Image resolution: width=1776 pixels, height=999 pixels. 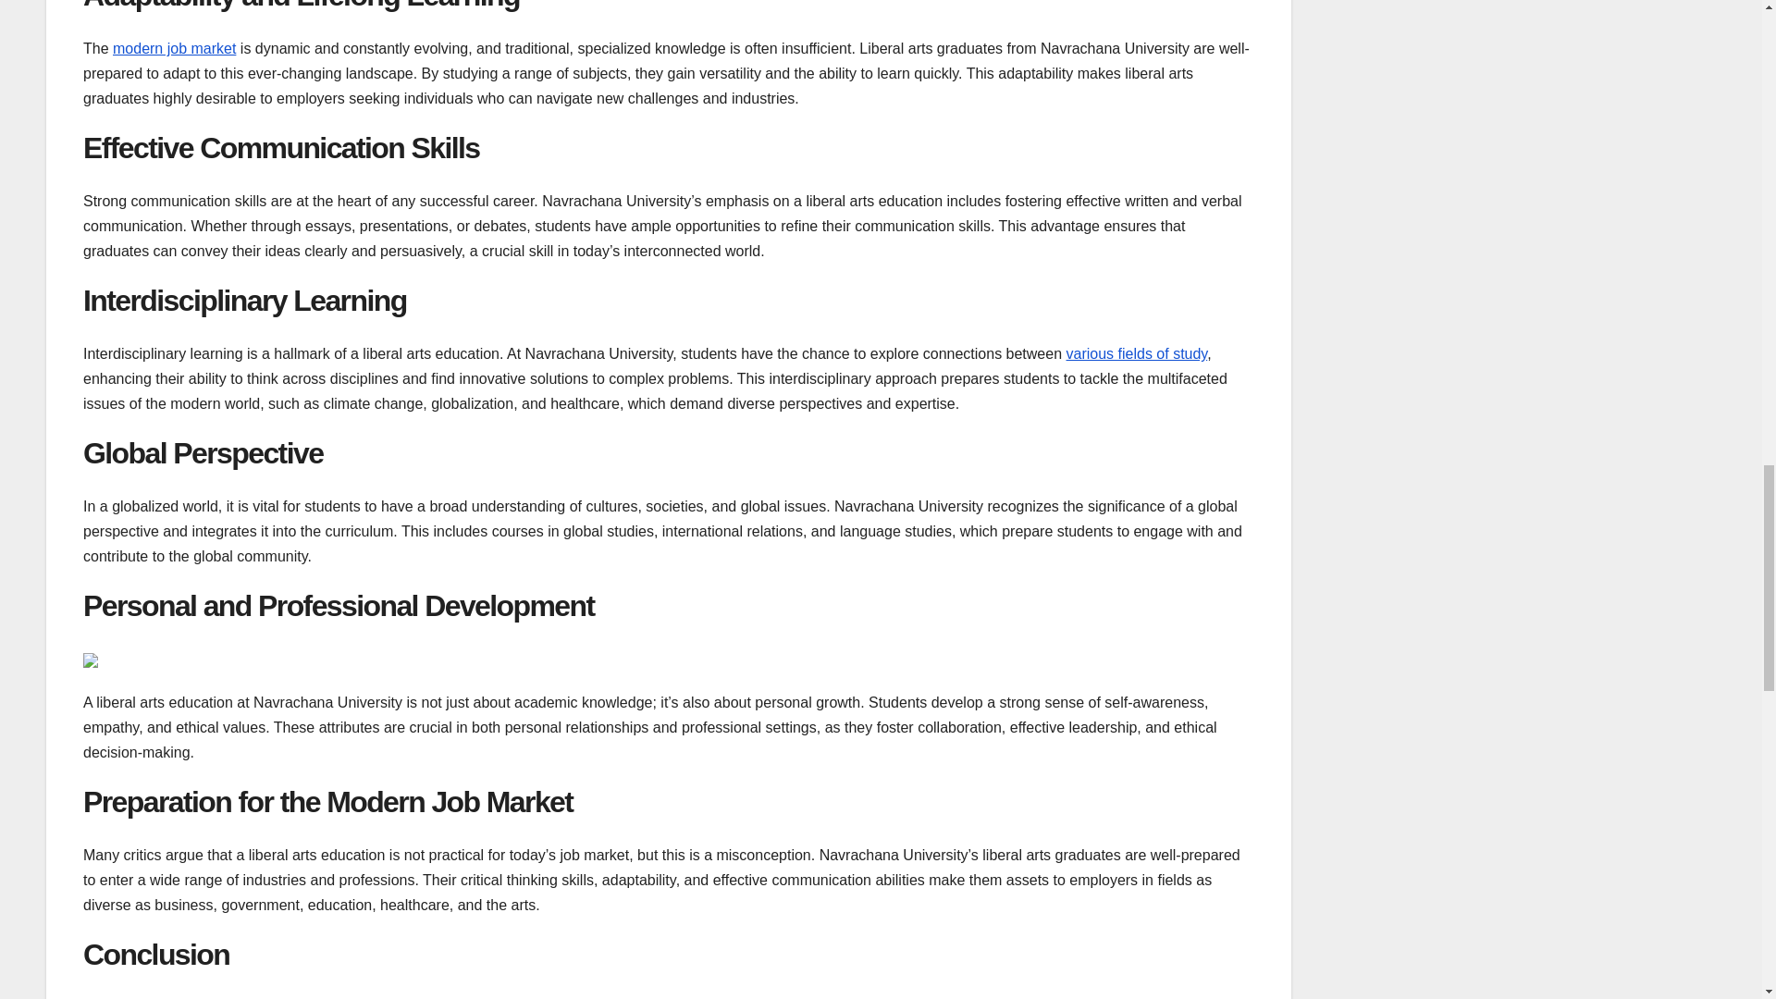 What do you see at coordinates (1137, 353) in the screenshot?
I see `various fields of study` at bounding box center [1137, 353].